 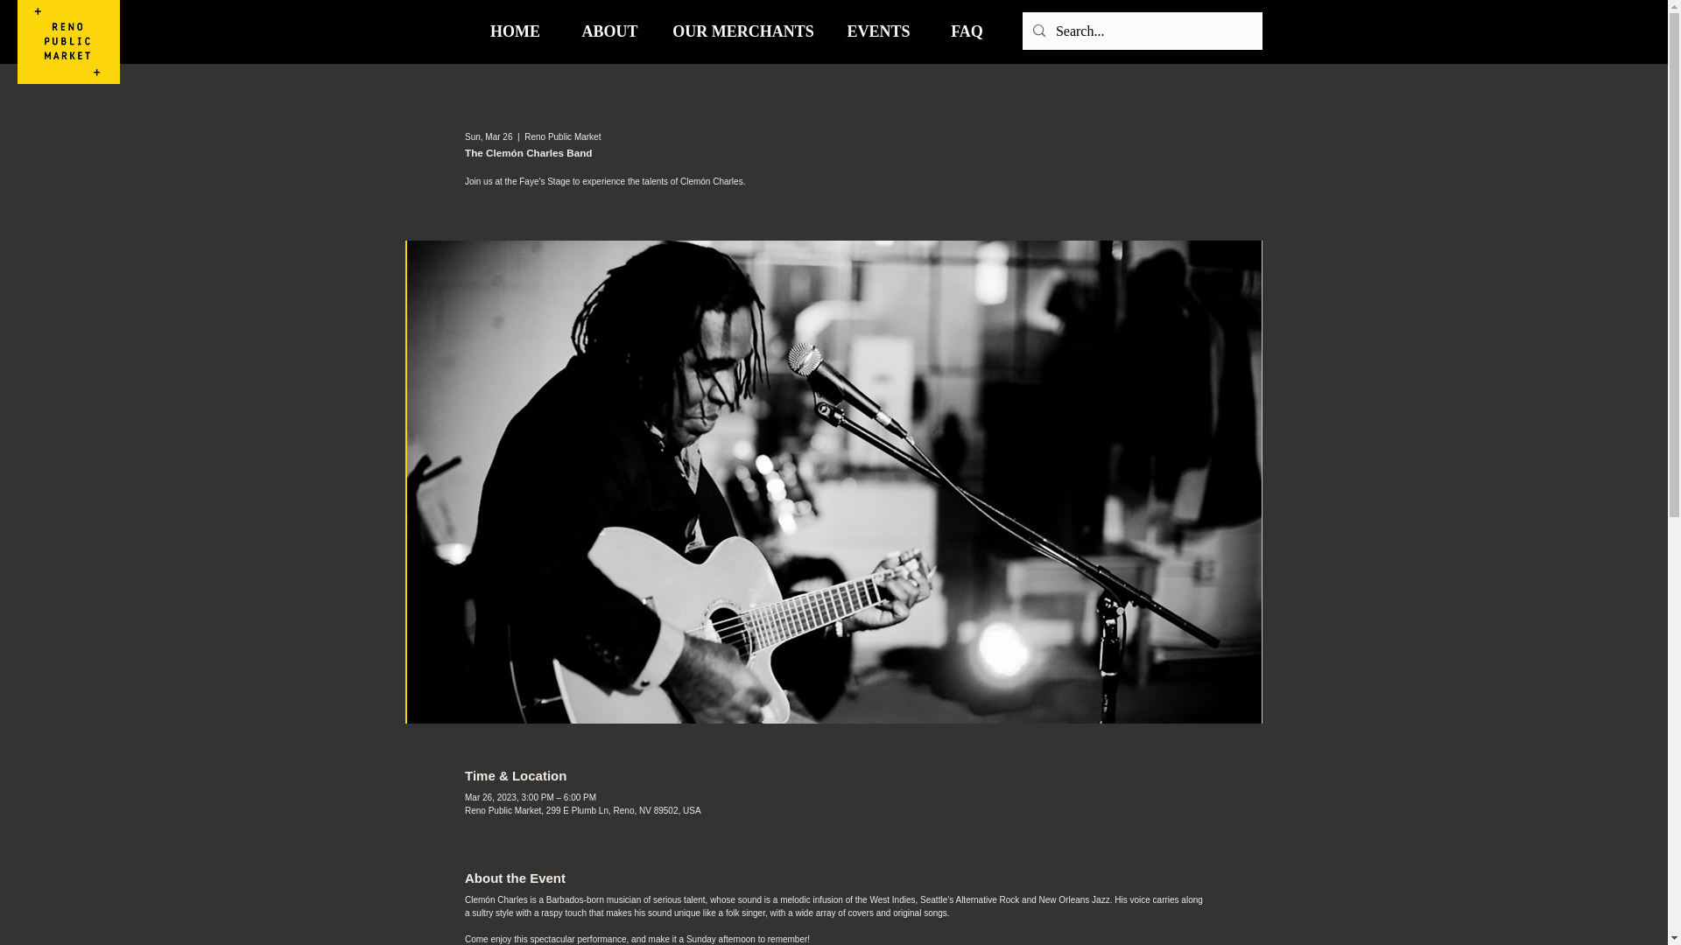 What do you see at coordinates (967, 31) in the screenshot?
I see `FAQ` at bounding box center [967, 31].